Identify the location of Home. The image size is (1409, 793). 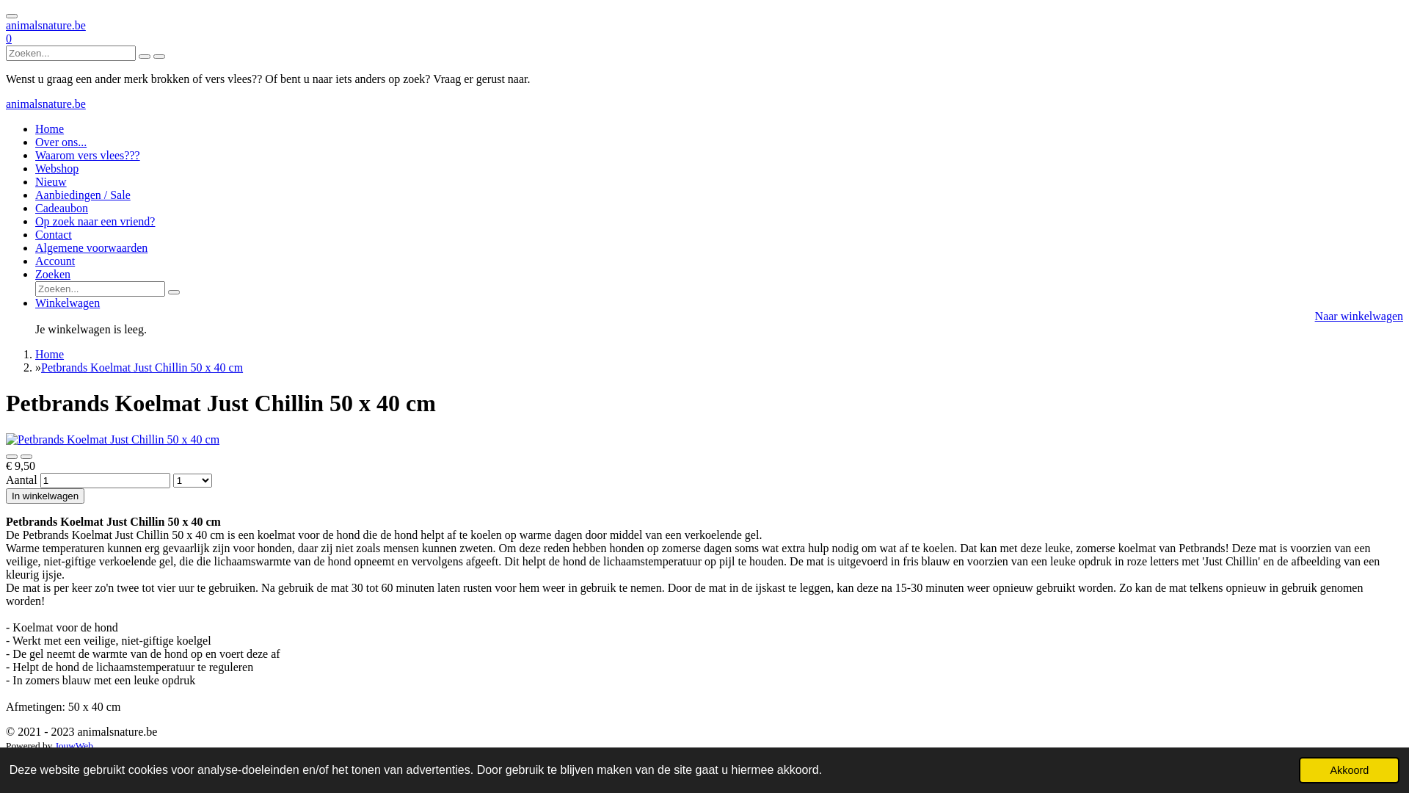
(50, 354).